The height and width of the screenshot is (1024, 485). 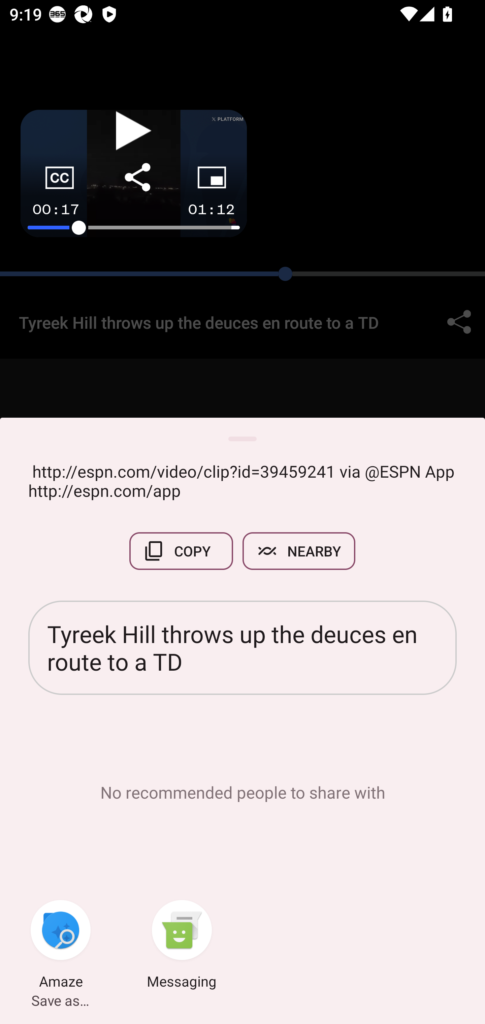 I want to click on NEARBY, so click(x=299, y=551).